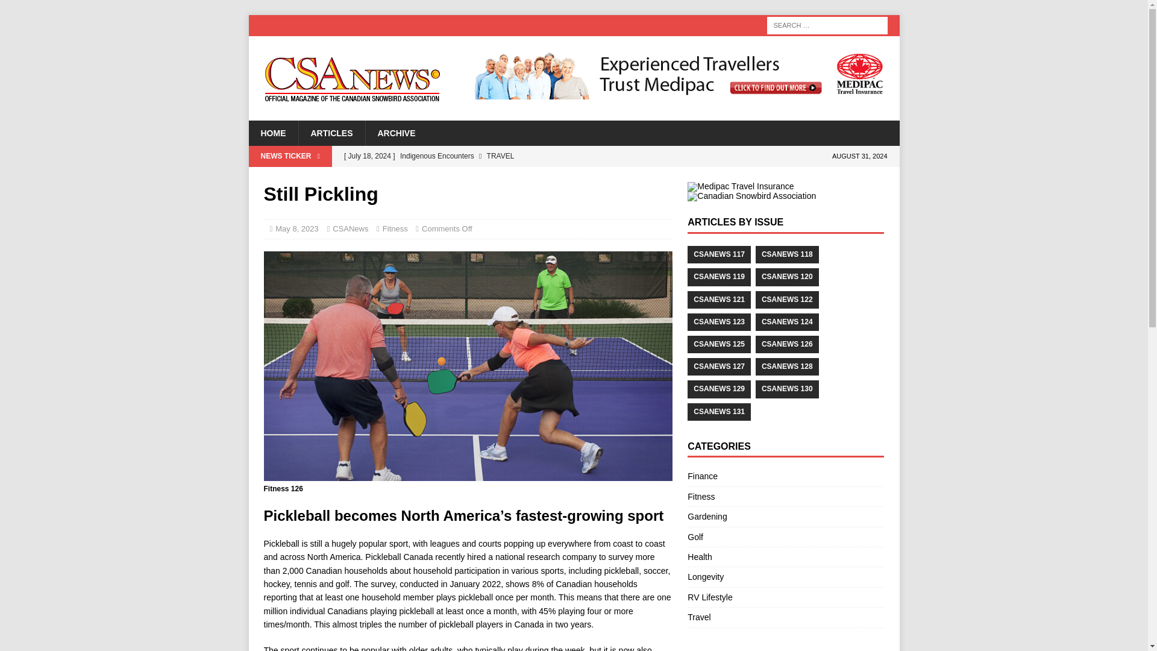  I want to click on ARTICLES, so click(330, 133).